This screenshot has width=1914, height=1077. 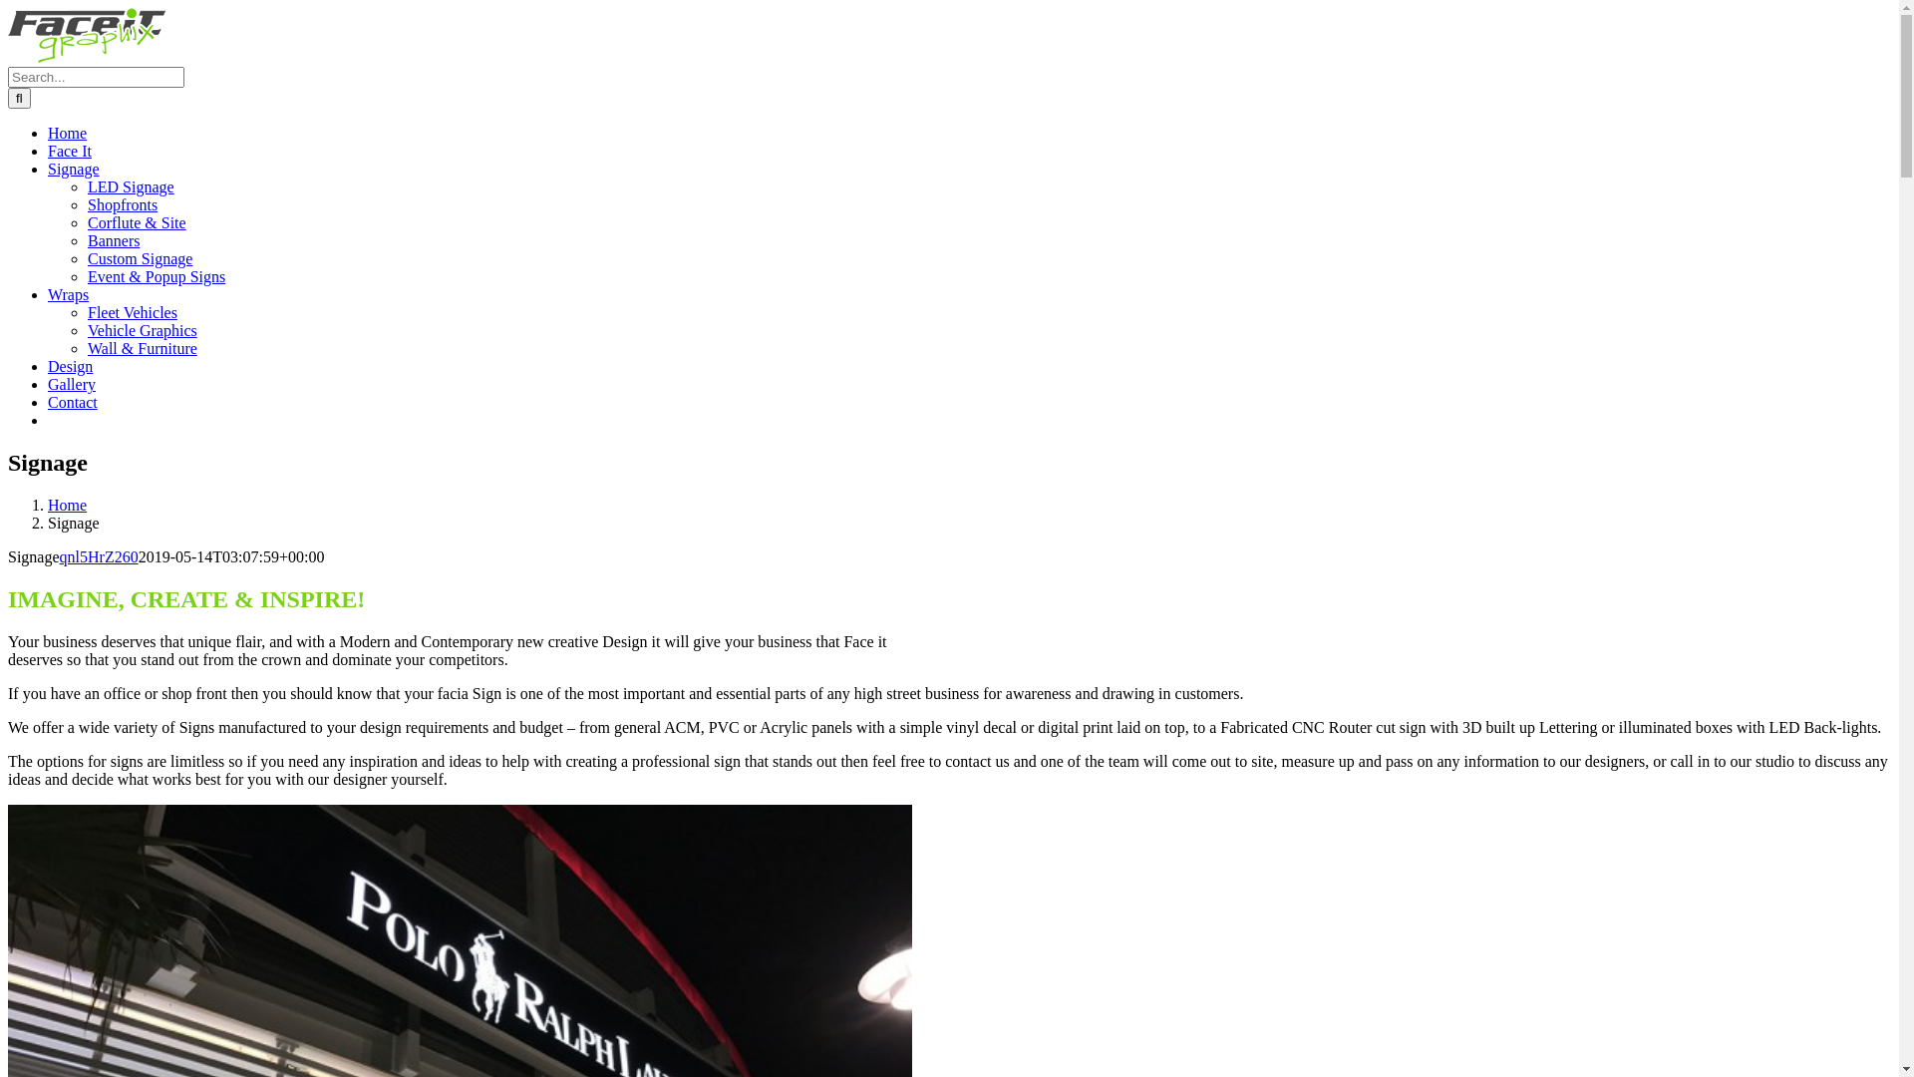 What do you see at coordinates (140, 259) in the screenshot?
I see `Custom Signage` at bounding box center [140, 259].